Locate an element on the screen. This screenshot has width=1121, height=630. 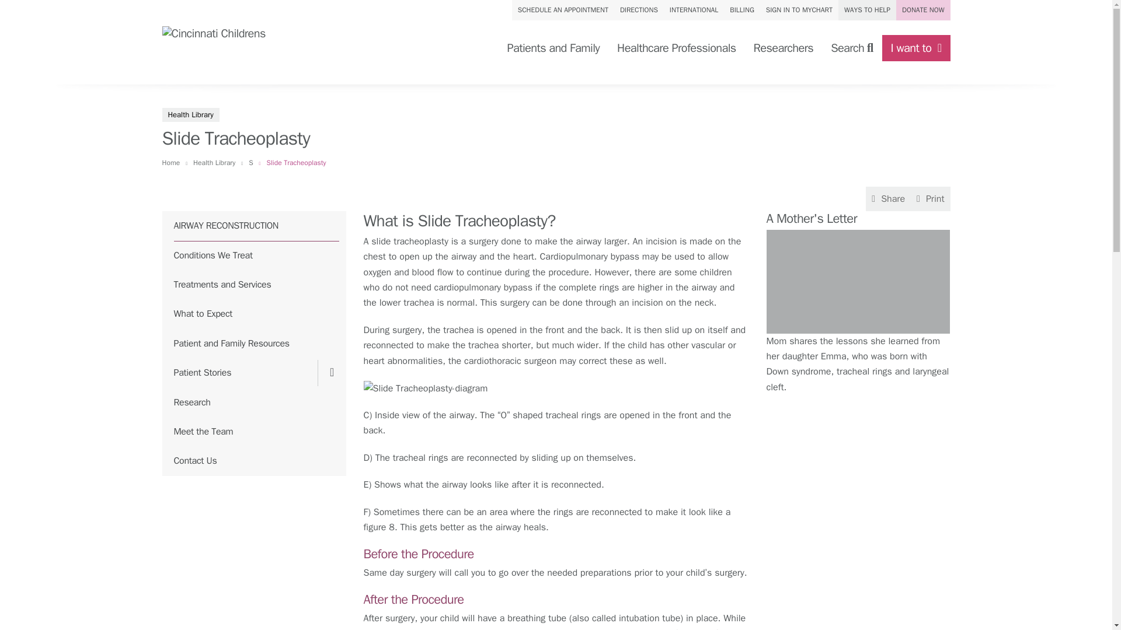
Pay Your Bill. is located at coordinates (741, 10).